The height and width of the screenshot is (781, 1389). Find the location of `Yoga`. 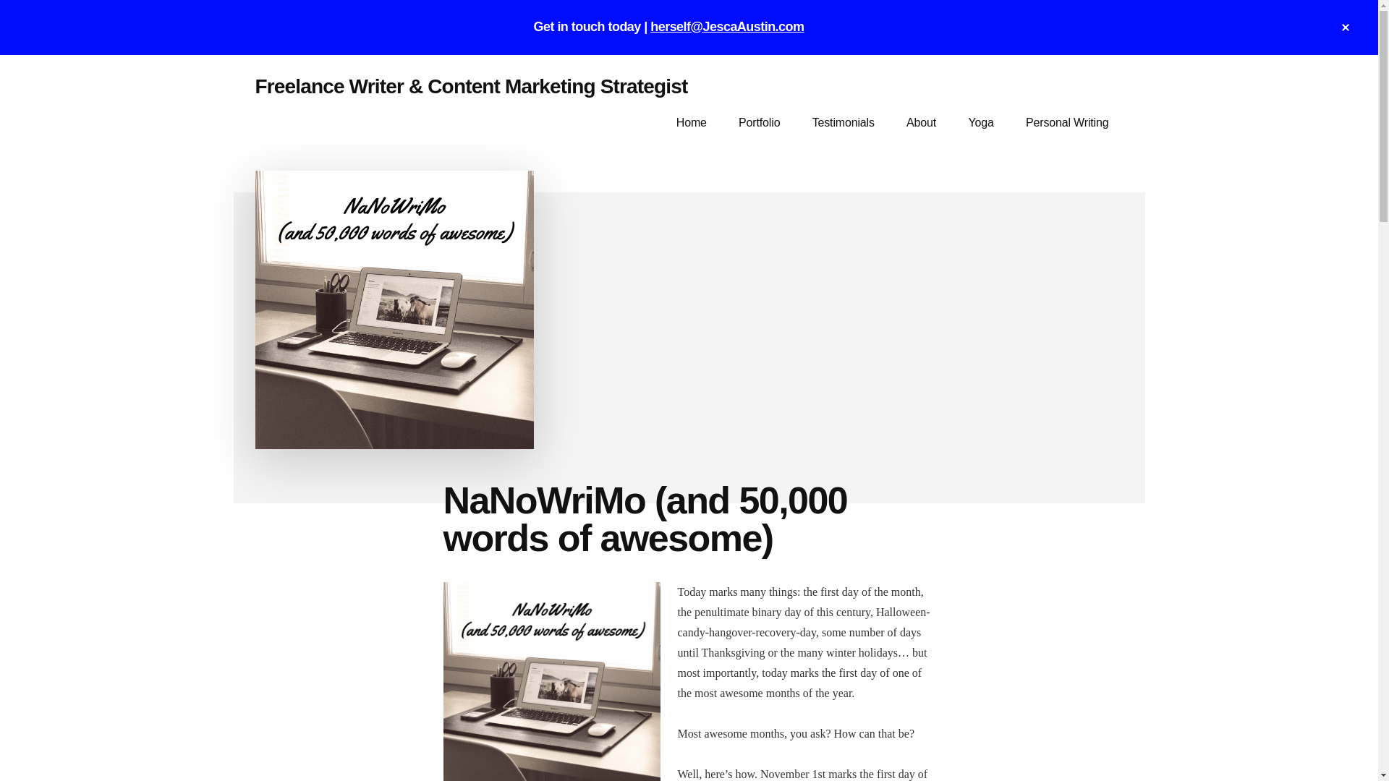

Yoga is located at coordinates (980, 122).